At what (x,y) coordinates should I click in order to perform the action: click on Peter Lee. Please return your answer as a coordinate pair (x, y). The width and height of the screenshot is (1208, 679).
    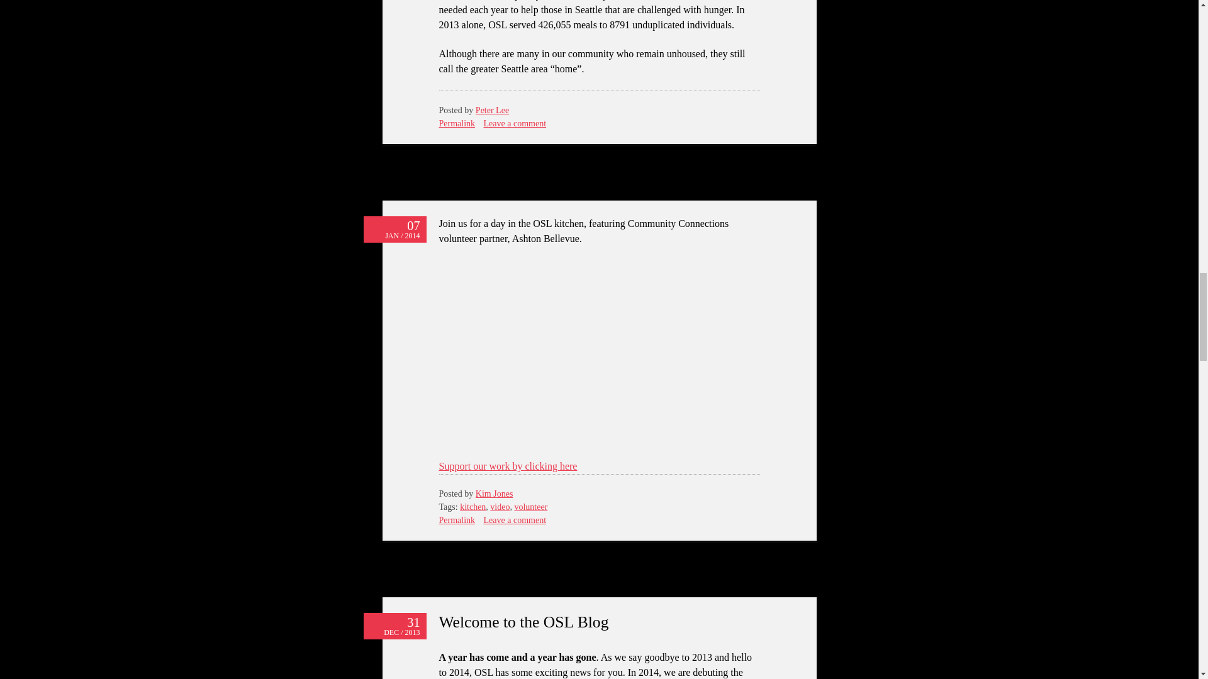
    Looking at the image, I should click on (492, 110).